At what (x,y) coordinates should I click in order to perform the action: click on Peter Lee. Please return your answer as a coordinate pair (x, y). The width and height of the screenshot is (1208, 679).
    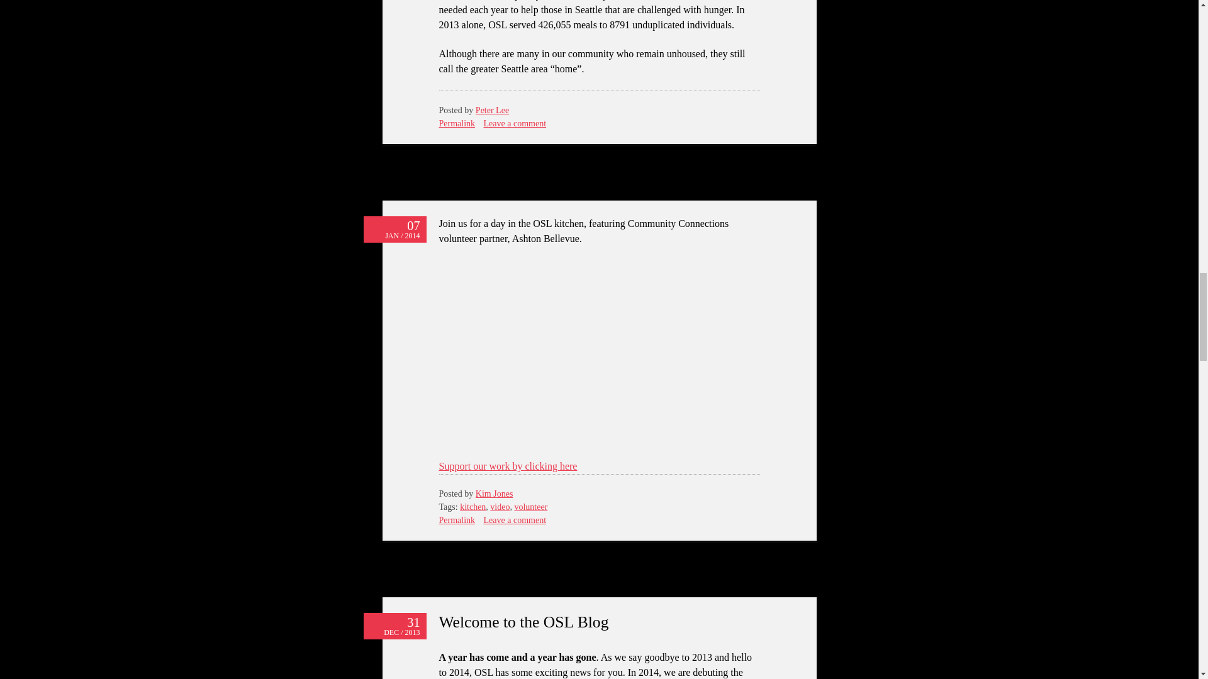
    Looking at the image, I should click on (492, 110).